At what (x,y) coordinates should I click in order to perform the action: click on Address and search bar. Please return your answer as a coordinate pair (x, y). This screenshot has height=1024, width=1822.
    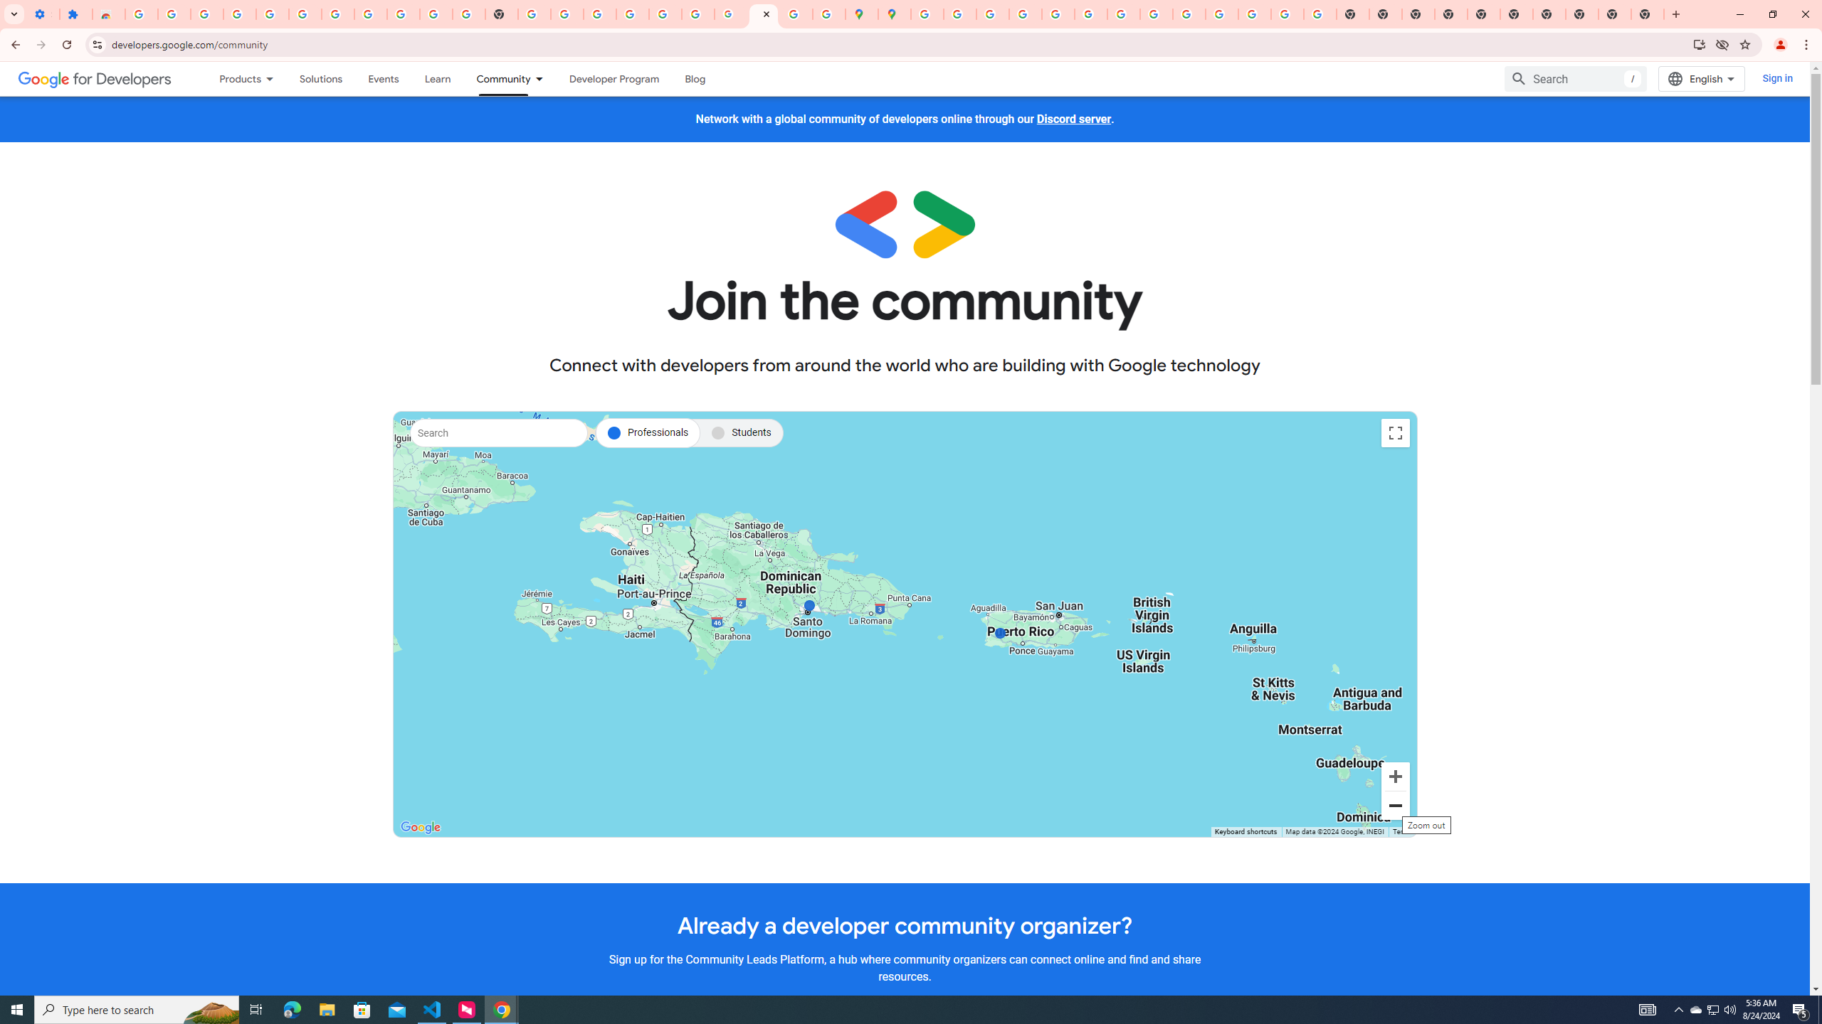
    Looking at the image, I should click on (898, 44).